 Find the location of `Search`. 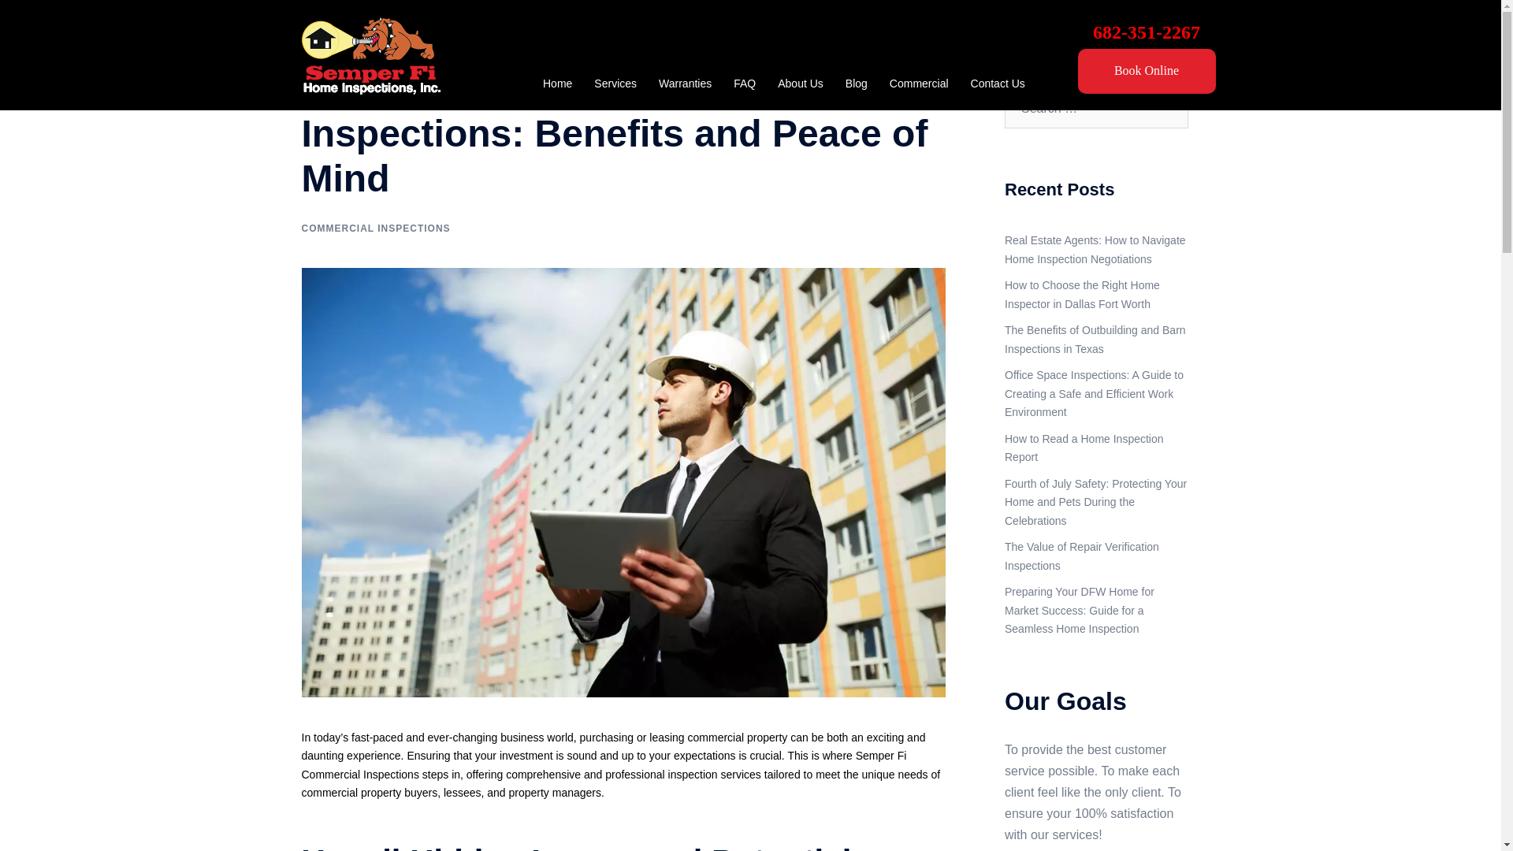

Search is located at coordinates (51, 19).